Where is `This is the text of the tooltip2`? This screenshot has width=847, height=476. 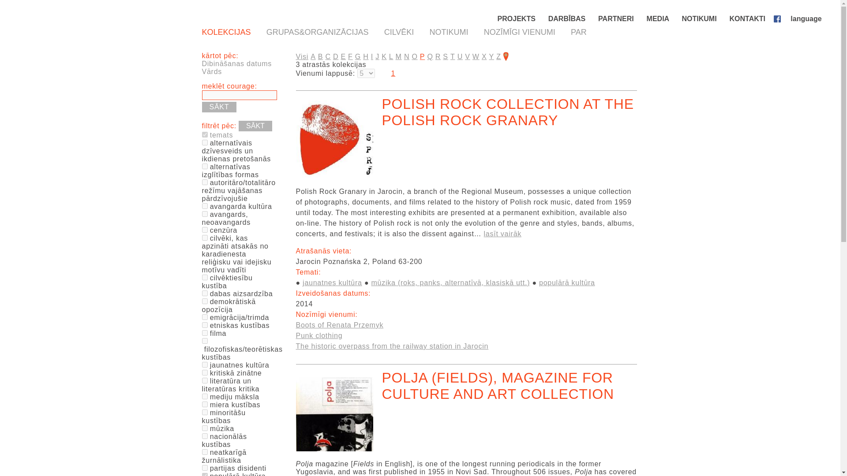
This is the text of the tooltip2 is located at coordinates (205, 293).